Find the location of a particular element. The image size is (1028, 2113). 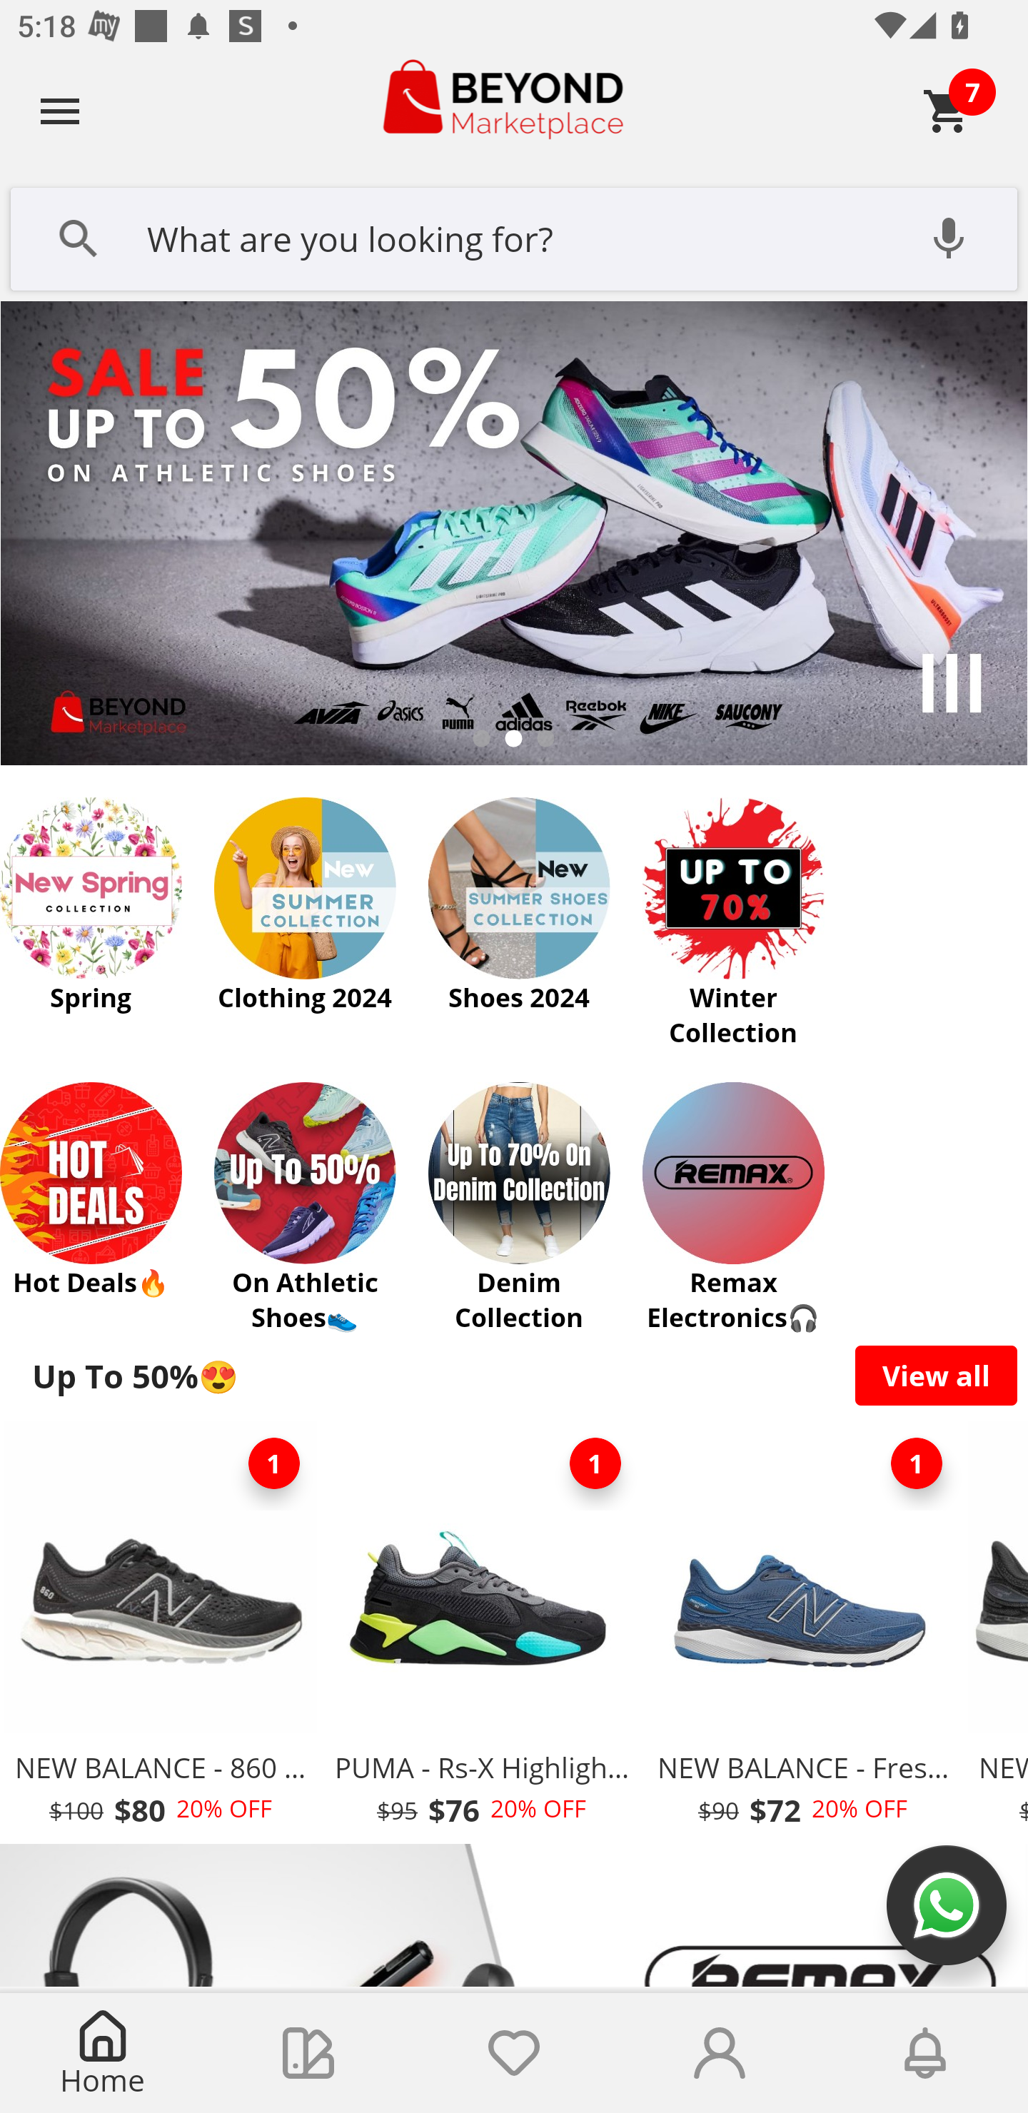

1 is located at coordinates (917, 1463).